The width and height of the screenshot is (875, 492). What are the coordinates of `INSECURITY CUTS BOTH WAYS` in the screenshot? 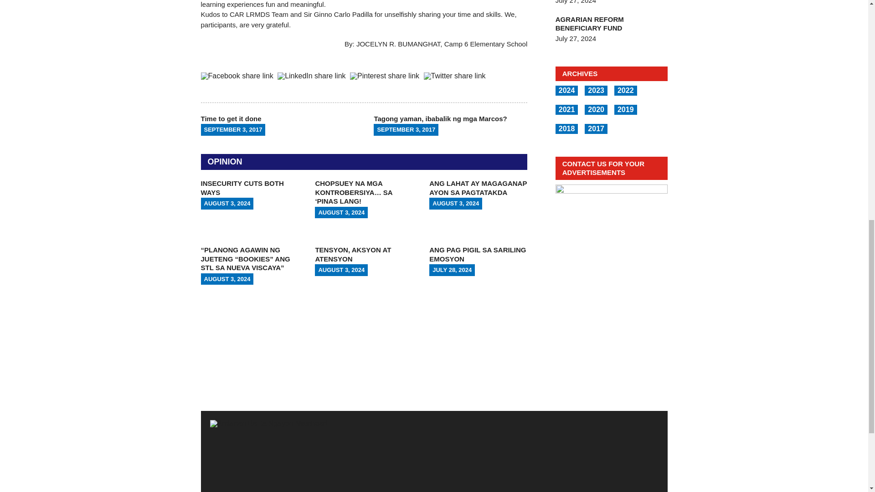 It's located at (242, 188).